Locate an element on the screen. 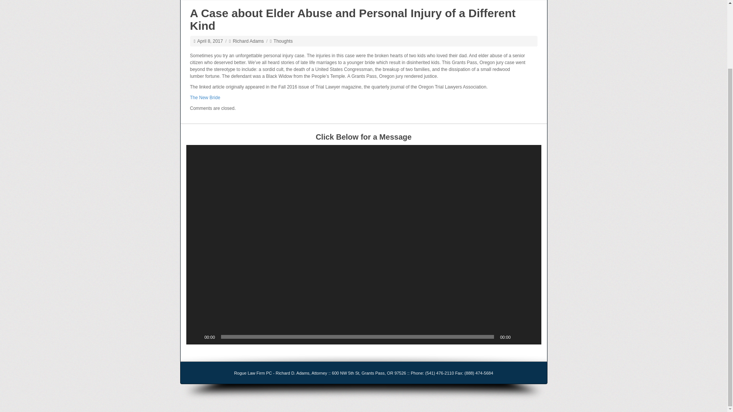 The image size is (733, 412). Richard Adams is located at coordinates (248, 41).